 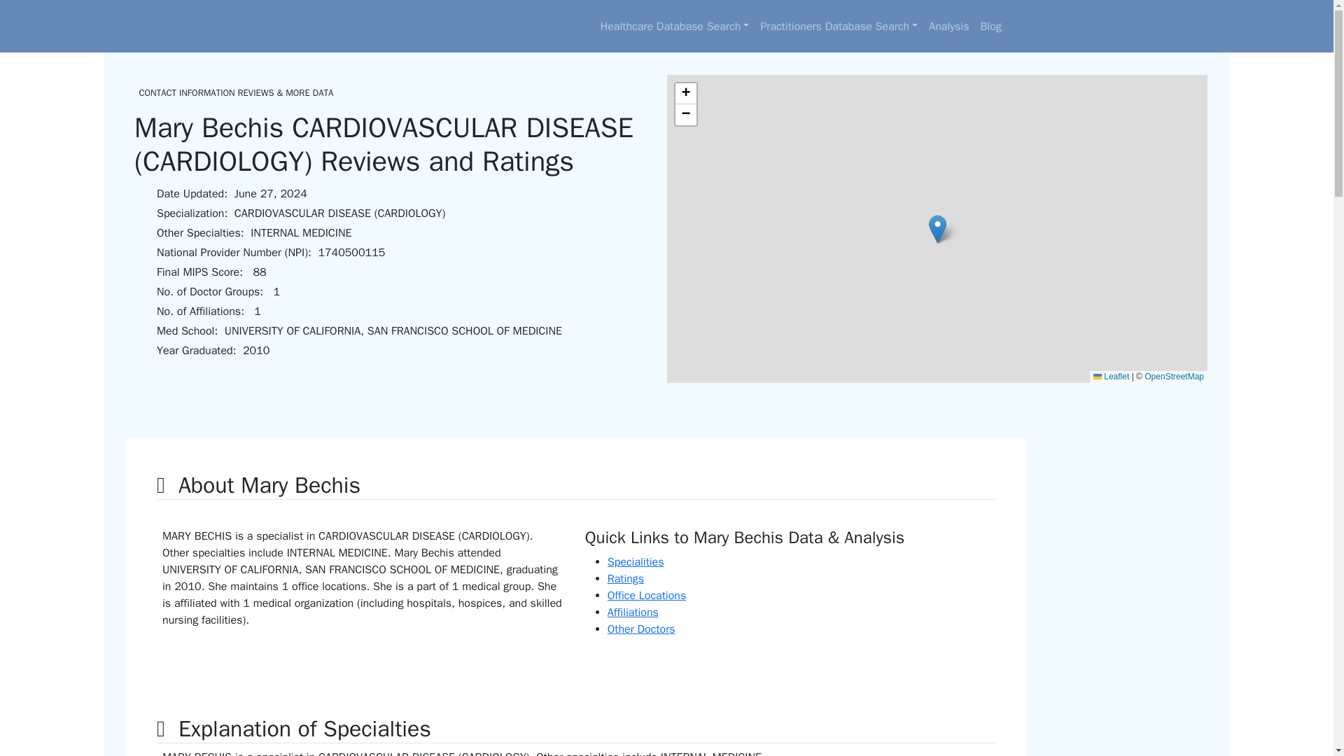 I want to click on Leaflet, so click(x=1111, y=377).